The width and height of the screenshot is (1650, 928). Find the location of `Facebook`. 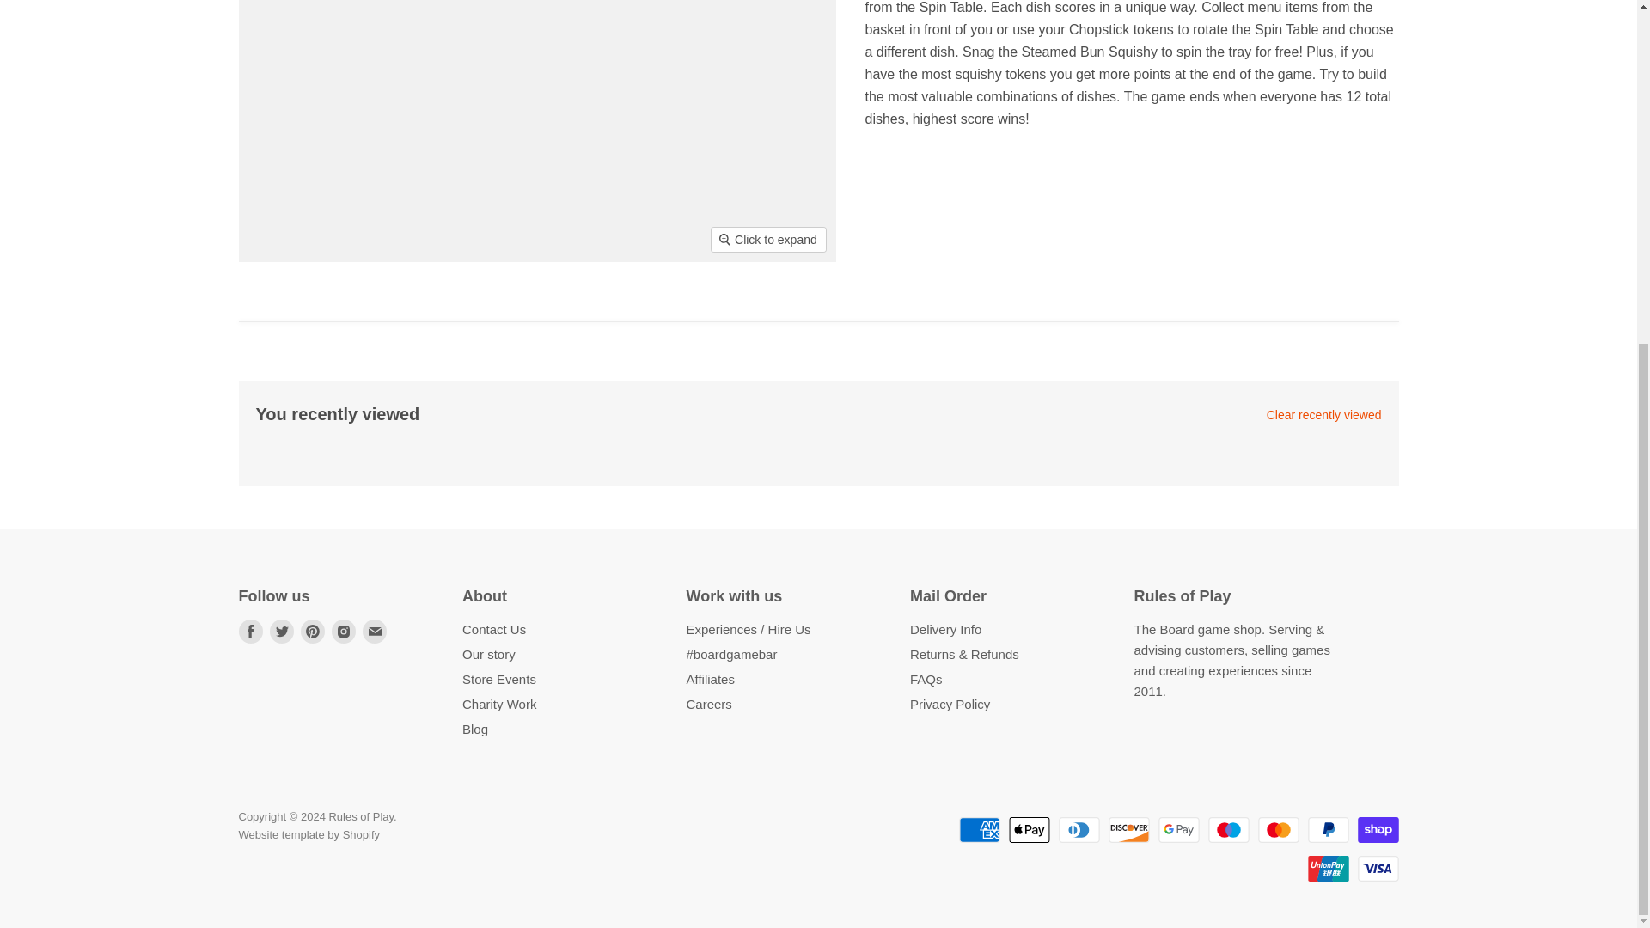

Facebook is located at coordinates (251, 632).